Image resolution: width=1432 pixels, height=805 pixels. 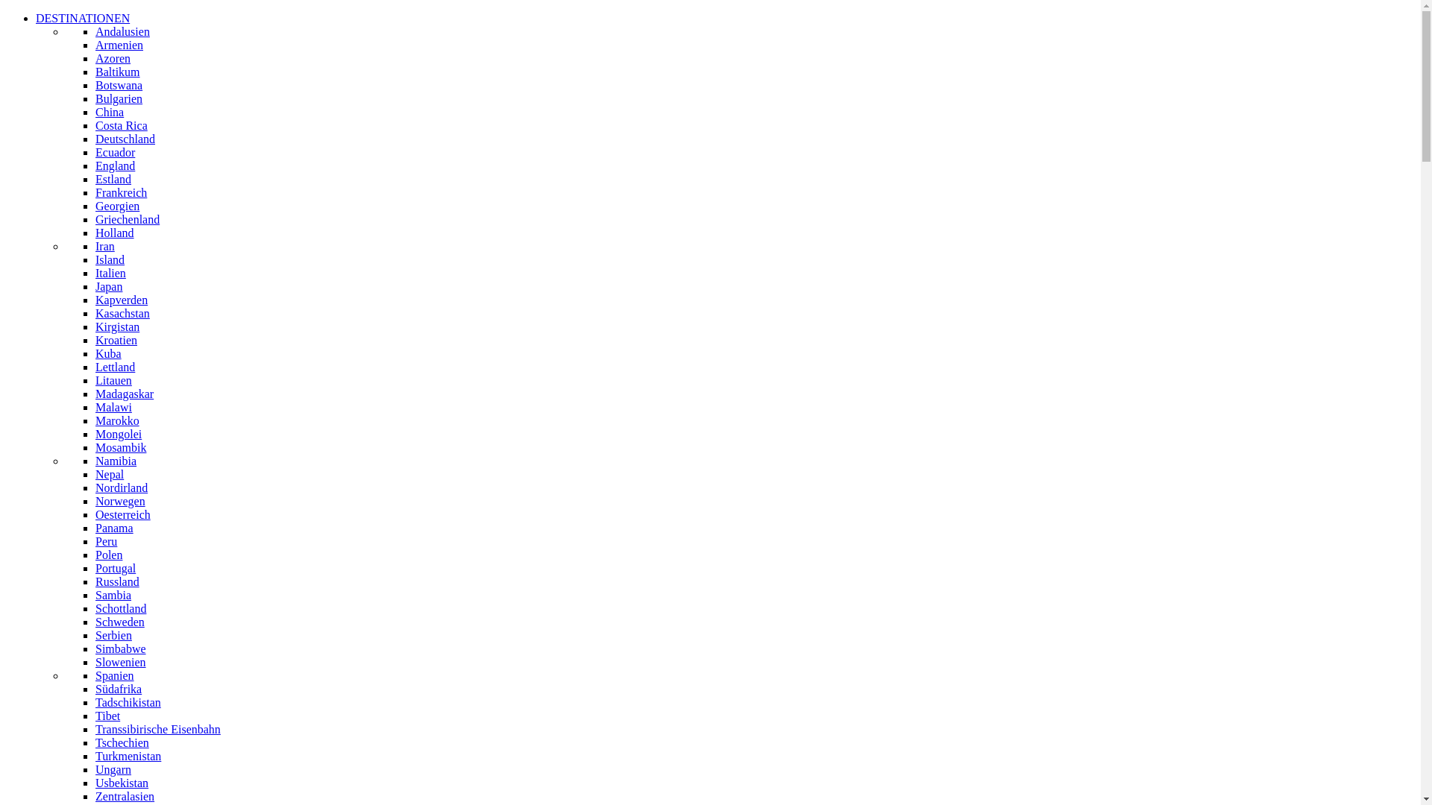 What do you see at coordinates (110, 112) in the screenshot?
I see `China` at bounding box center [110, 112].